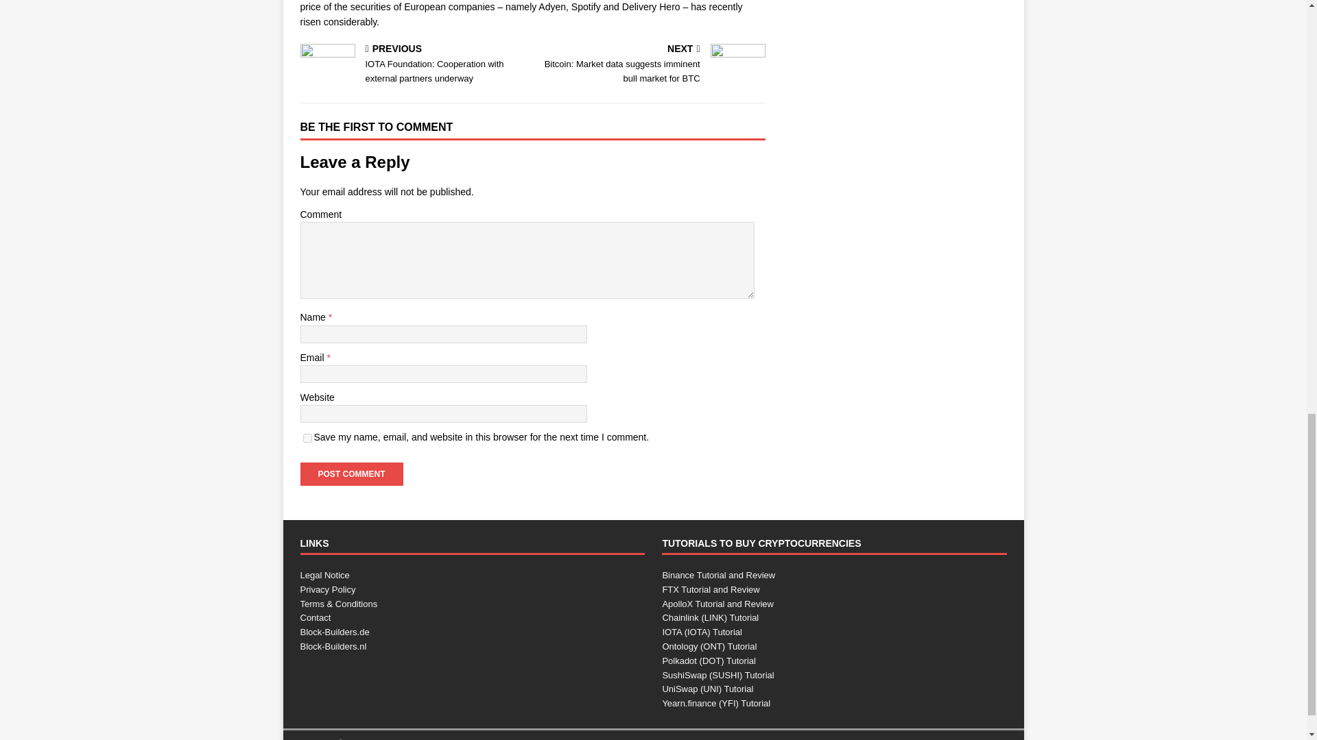  What do you see at coordinates (328, 589) in the screenshot?
I see `Privacy Policy` at bounding box center [328, 589].